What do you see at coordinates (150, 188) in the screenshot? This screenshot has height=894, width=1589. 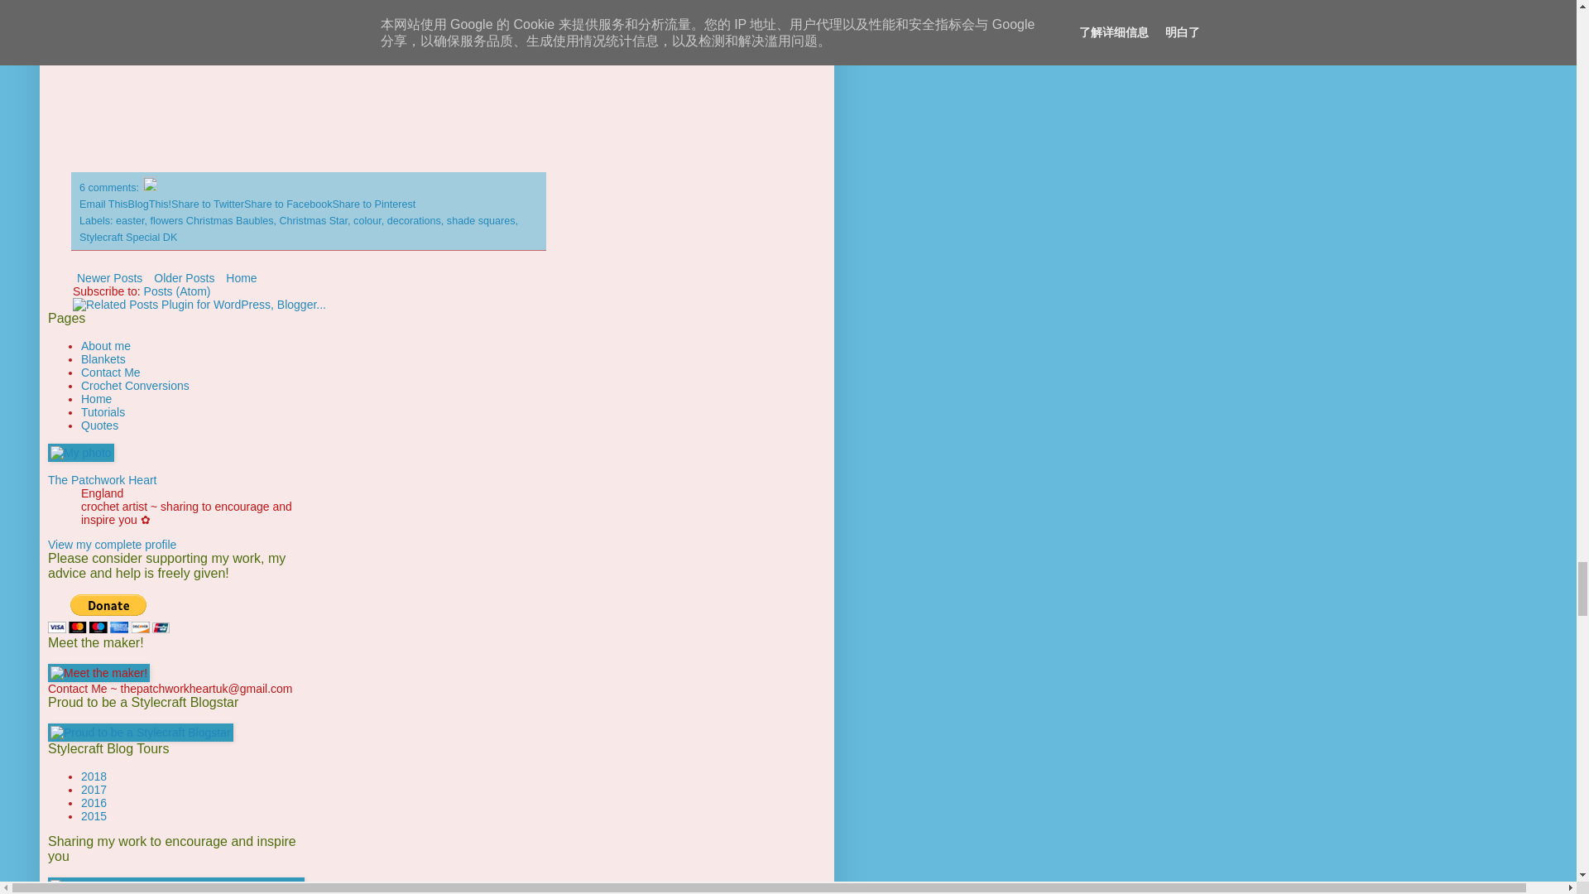 I see `Edit Post` at bounding box center [150, 188].